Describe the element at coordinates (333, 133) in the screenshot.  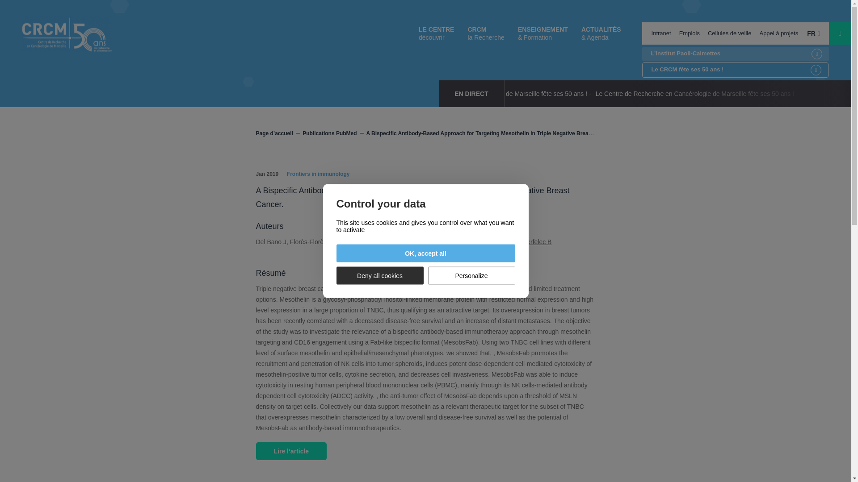
I see `Publications PubMed` at that location.